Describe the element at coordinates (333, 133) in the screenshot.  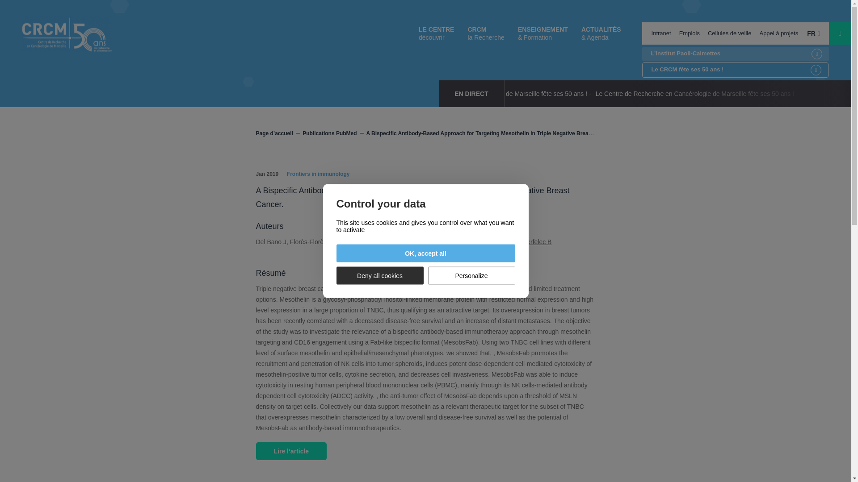
I see `Publications PubMed` at that location.